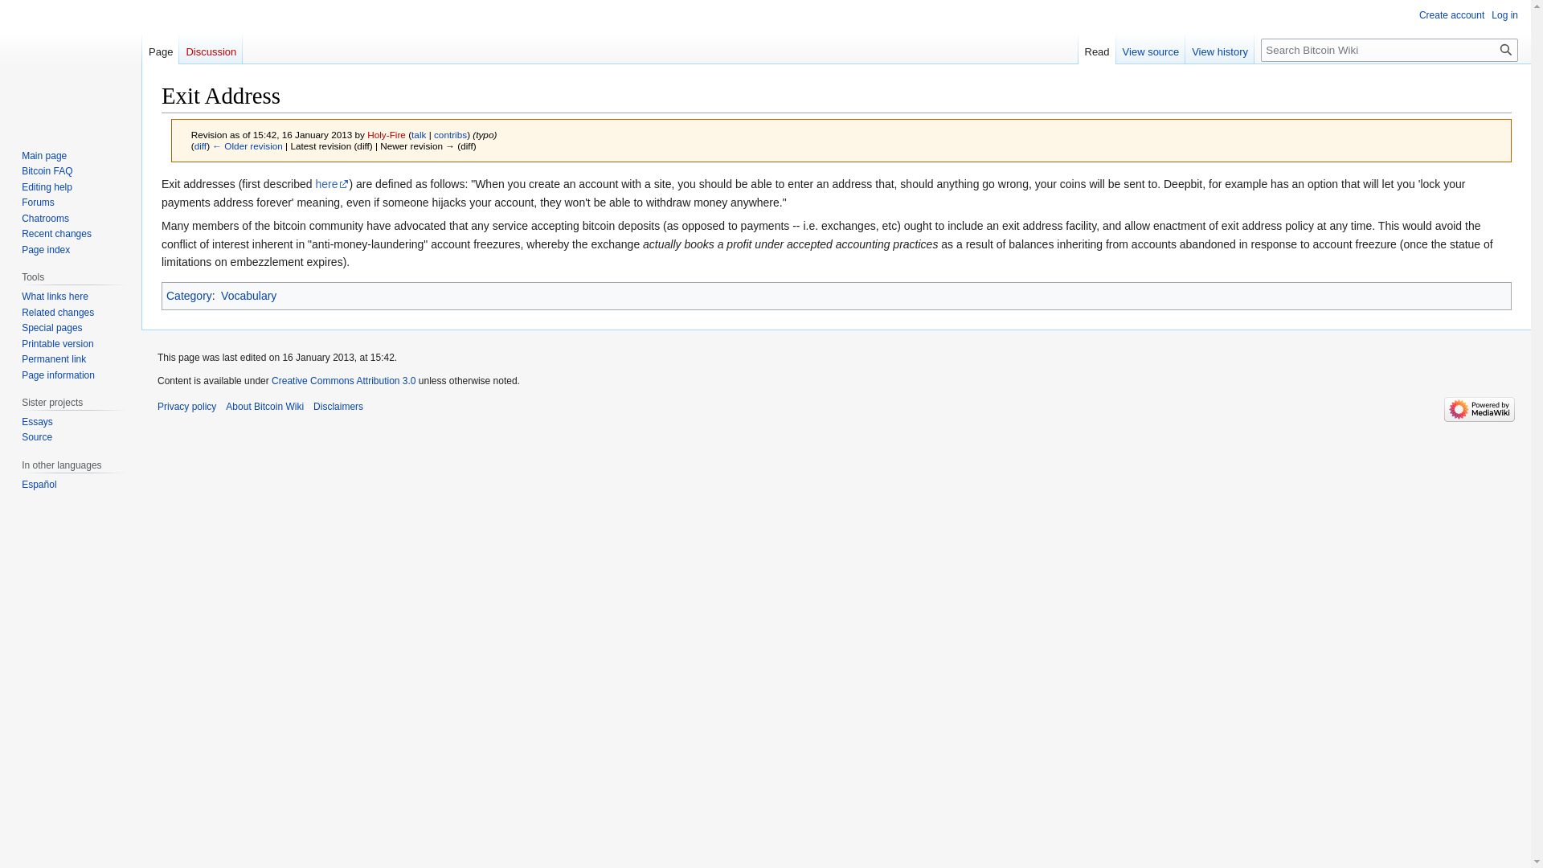 This screenshot has width=1543, height=868. Describe the element at coordinates (190, 295) in the screenshot. I see `Special:Categories` at that location.